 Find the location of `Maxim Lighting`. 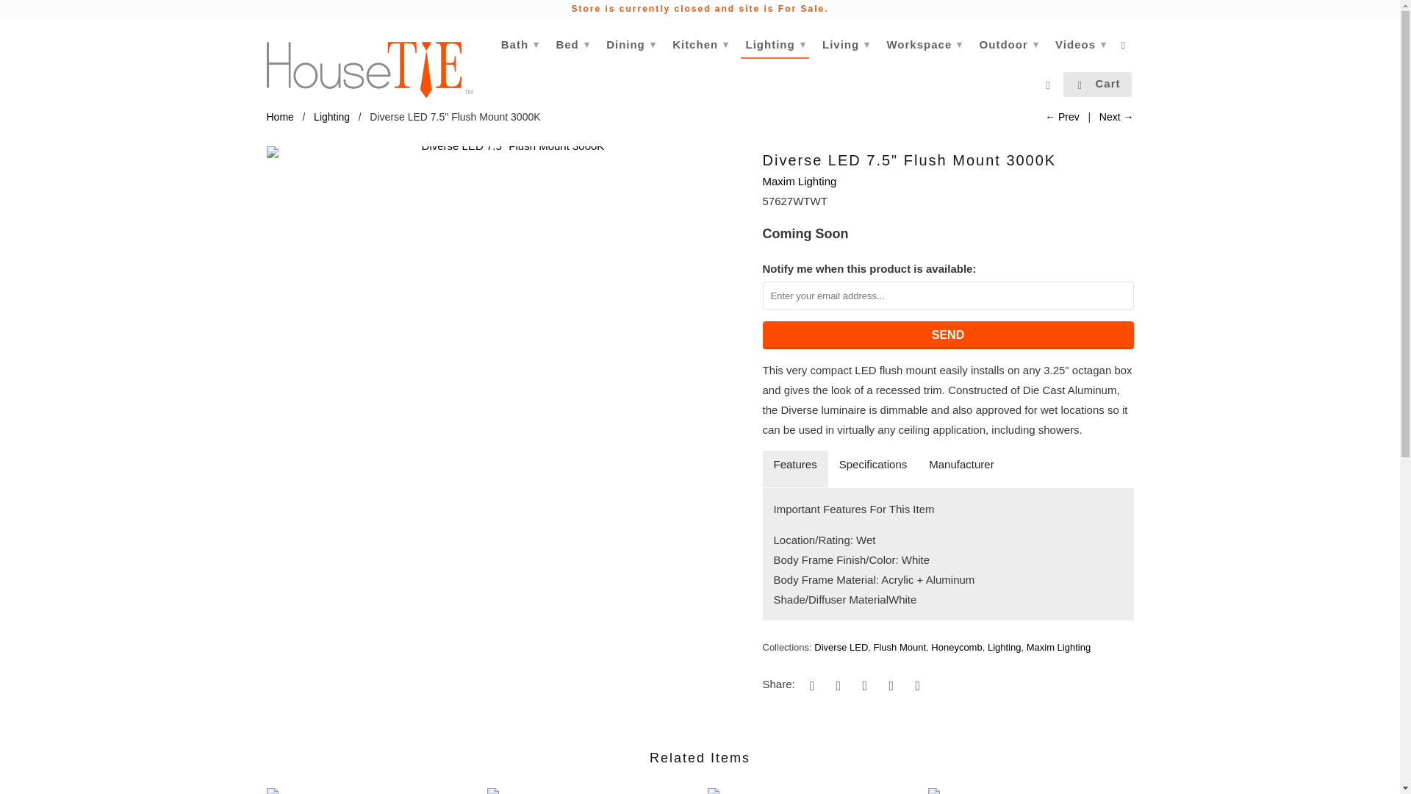

Maxim Lighting is located at coordinates (800, 181).